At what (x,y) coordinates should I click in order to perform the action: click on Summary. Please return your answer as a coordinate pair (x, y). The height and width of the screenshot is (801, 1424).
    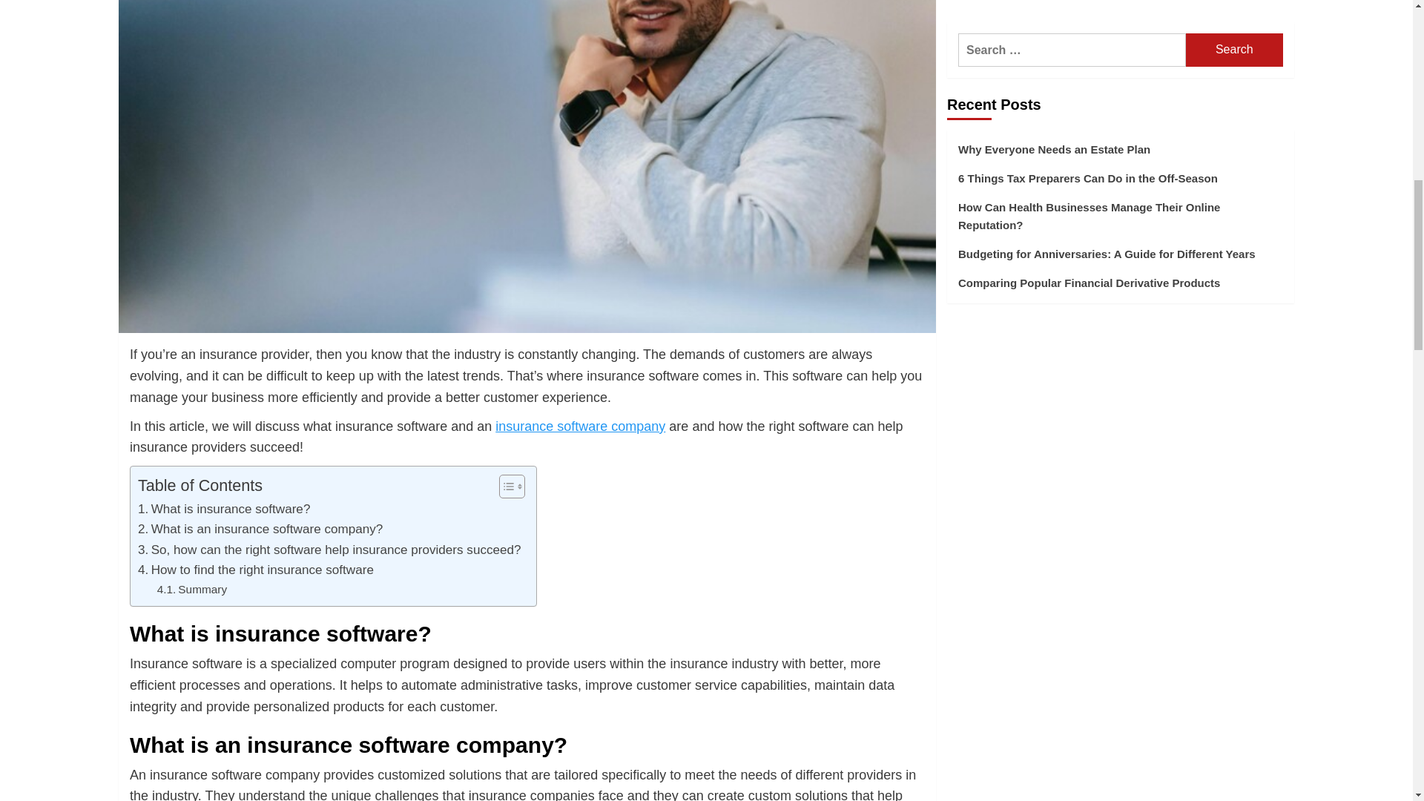
    Looking at the image, I should click on (192, 589).